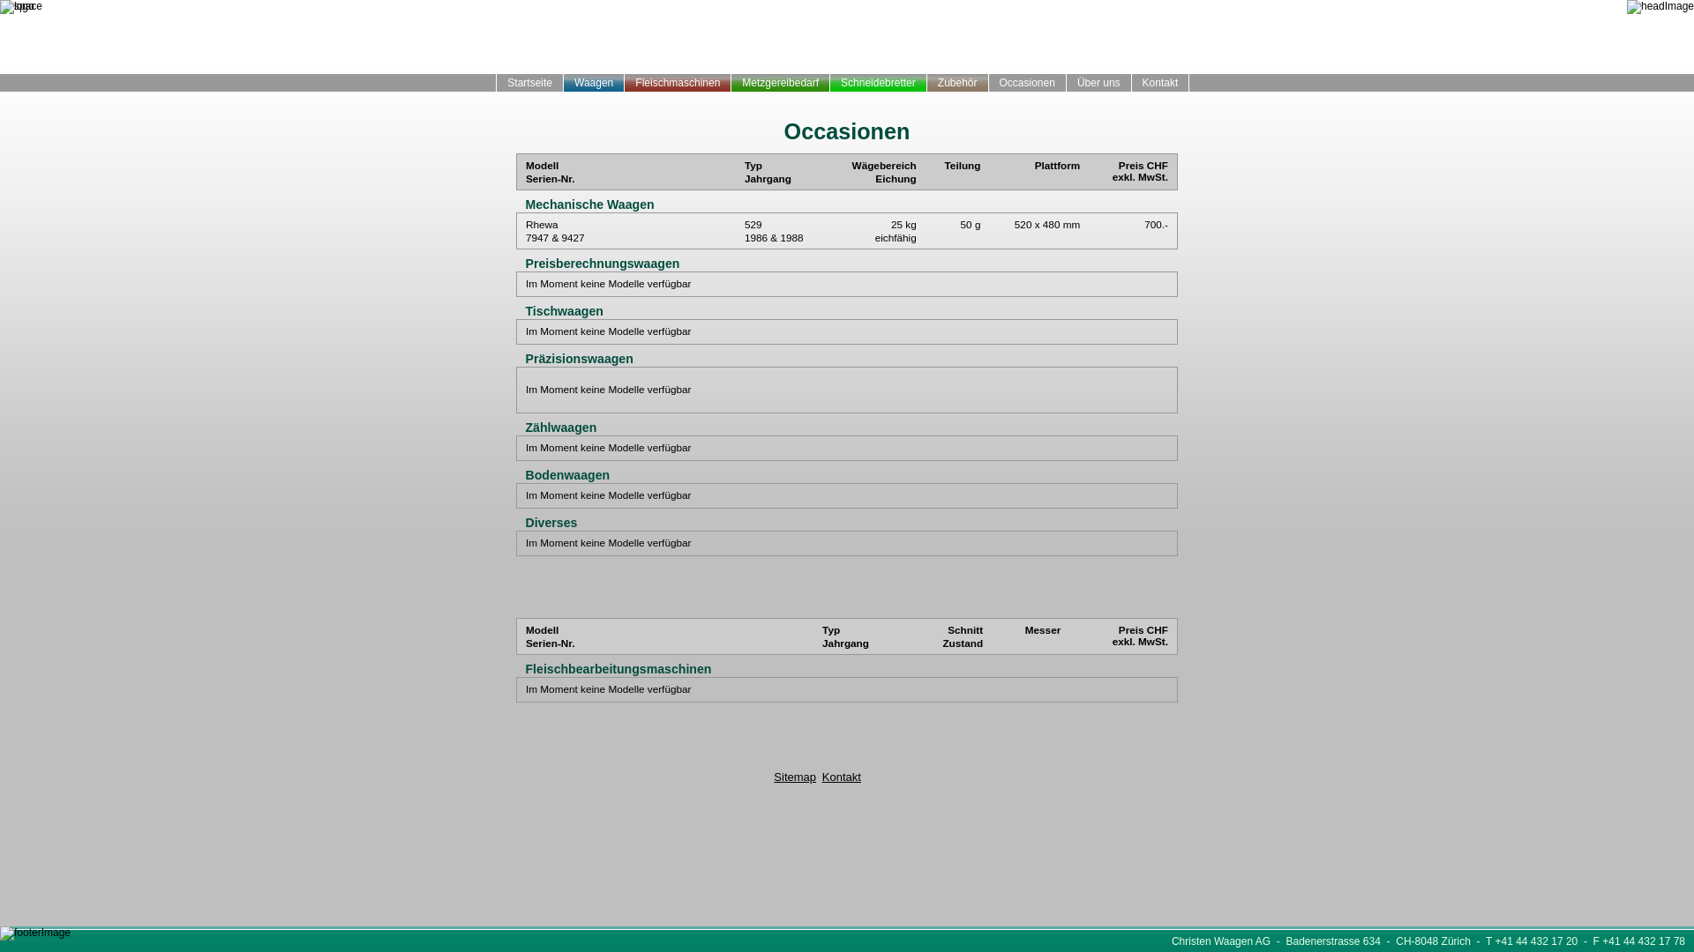  I want to click on Kontakt, so click(842, 777).